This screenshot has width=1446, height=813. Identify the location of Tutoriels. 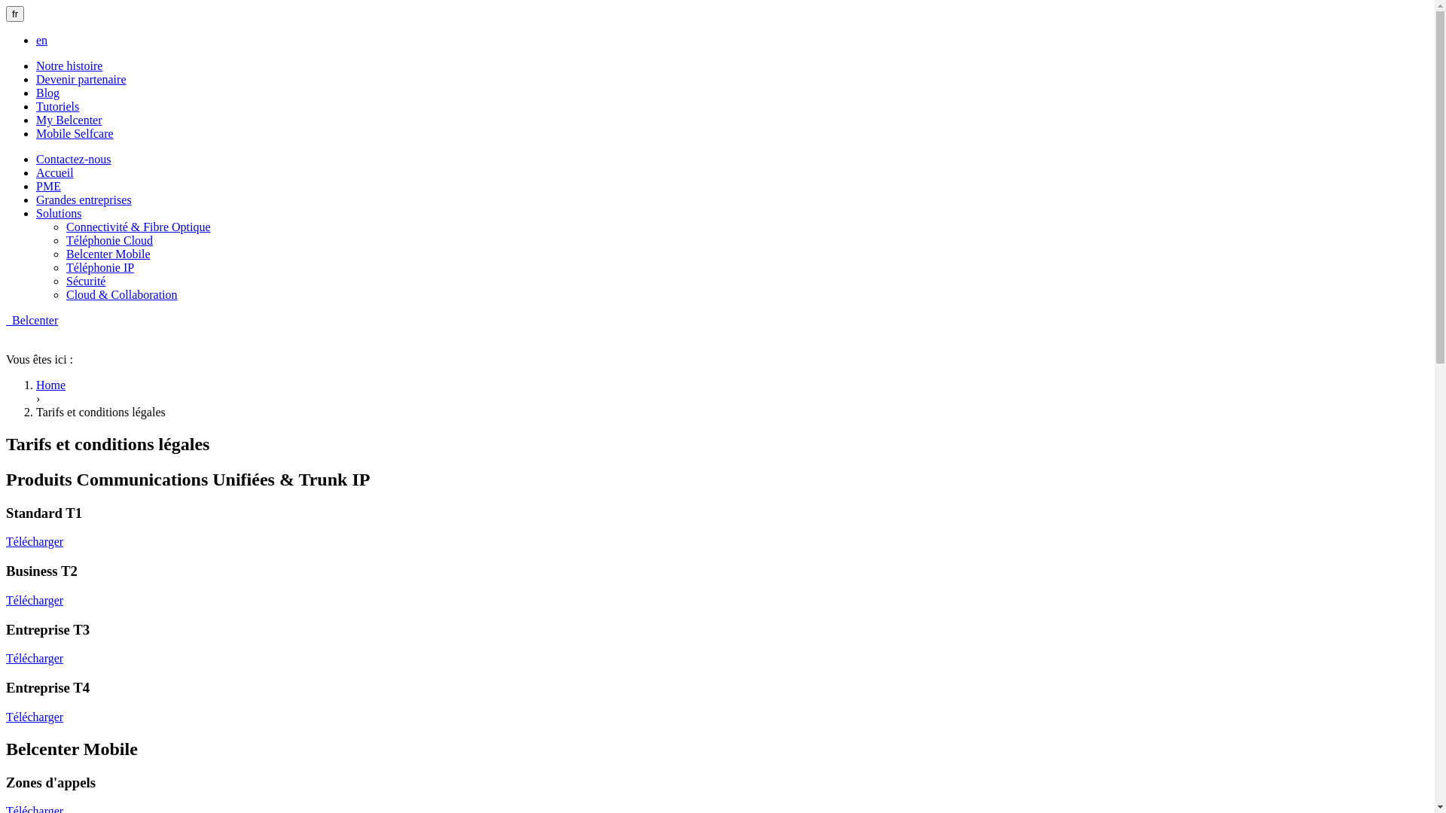
(57, 107).